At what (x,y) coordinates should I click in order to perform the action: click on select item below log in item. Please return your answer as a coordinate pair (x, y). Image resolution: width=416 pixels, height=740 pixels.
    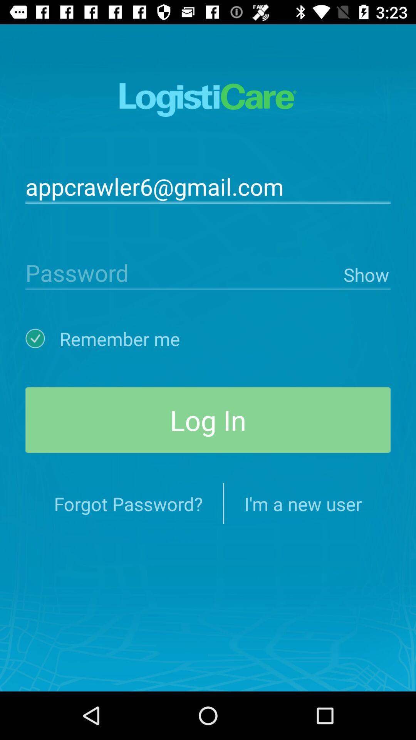
    Looking at the image, I should click on (128, 503).